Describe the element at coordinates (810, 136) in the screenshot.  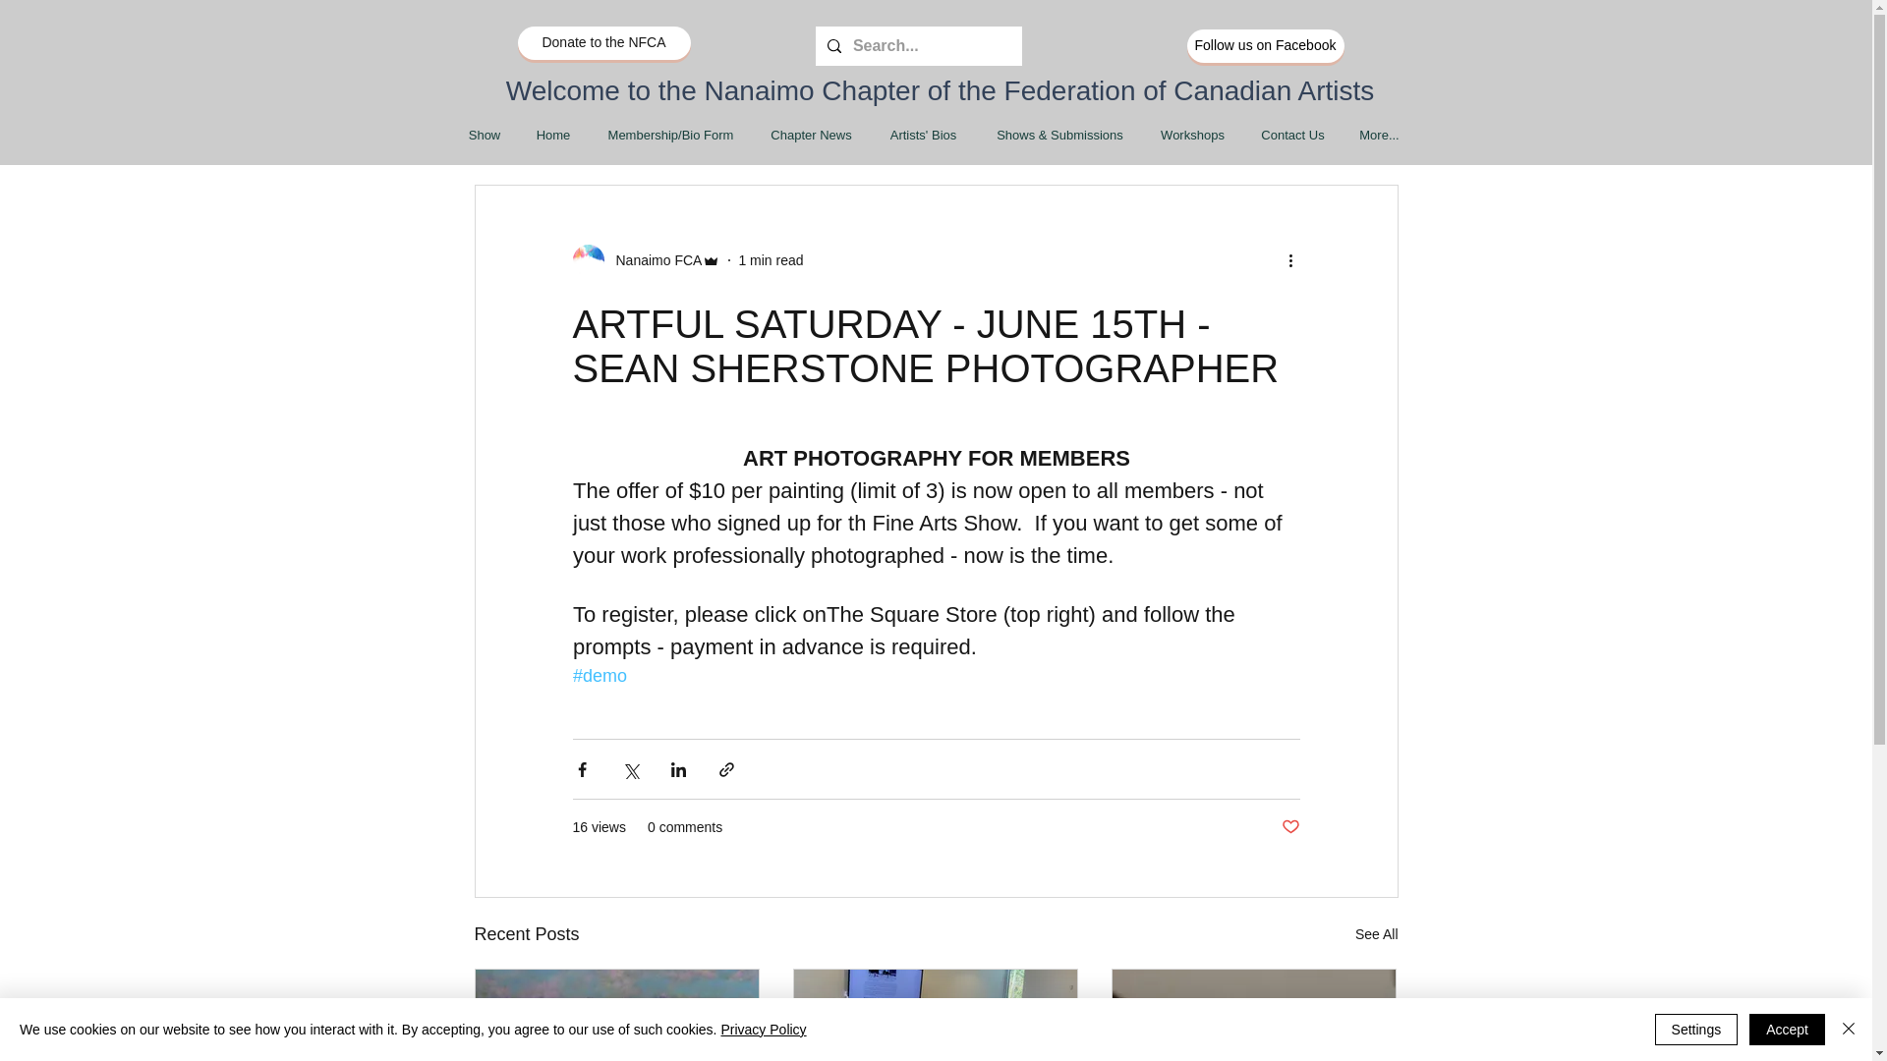
I see `Chapter News` at that location.